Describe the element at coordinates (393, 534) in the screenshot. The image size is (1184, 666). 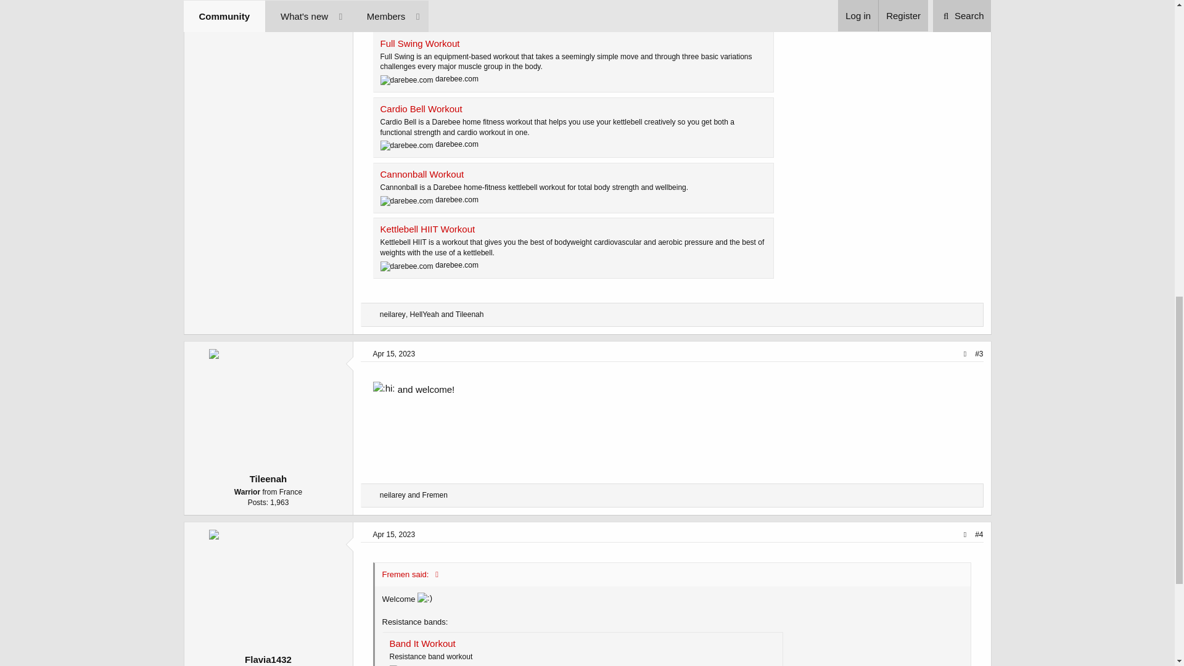
I see `Apr 15, 2023 at 10:32 PM` at that location.